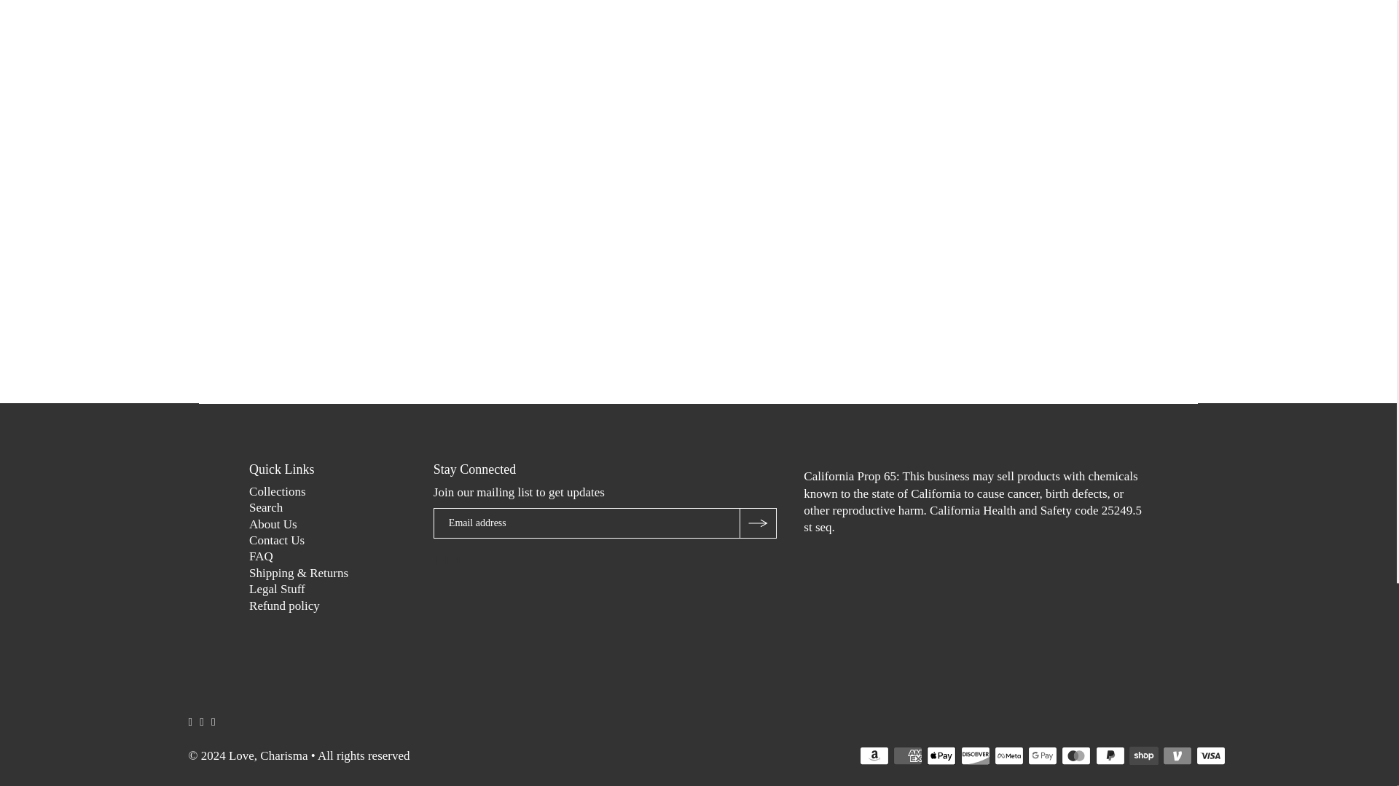  I want to click on Visa, so click(1210, 755).